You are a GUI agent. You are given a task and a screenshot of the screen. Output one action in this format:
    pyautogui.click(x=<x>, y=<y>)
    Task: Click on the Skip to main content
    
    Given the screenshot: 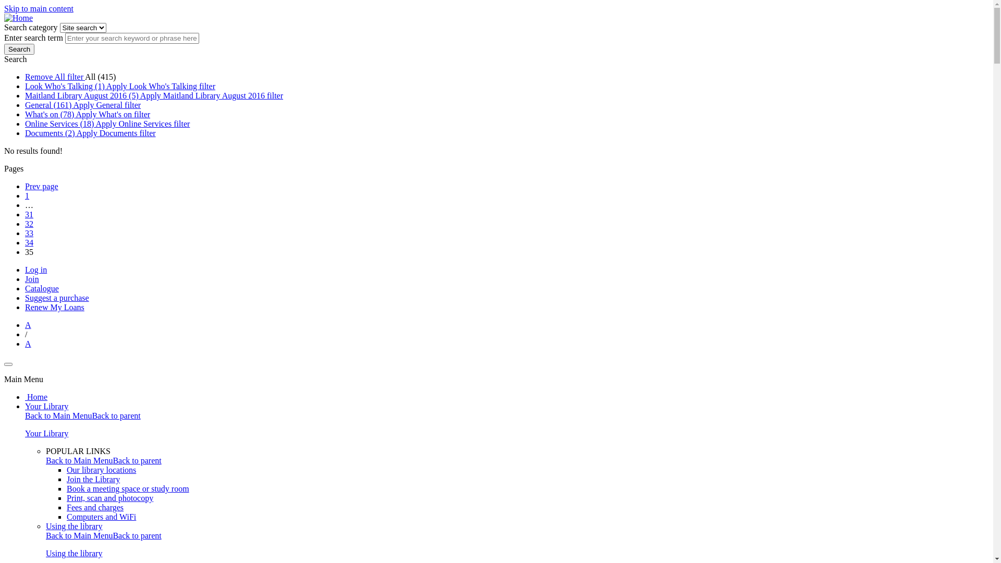 What is the action you would take?
    pyautogui.click(x=39, y=8)
    